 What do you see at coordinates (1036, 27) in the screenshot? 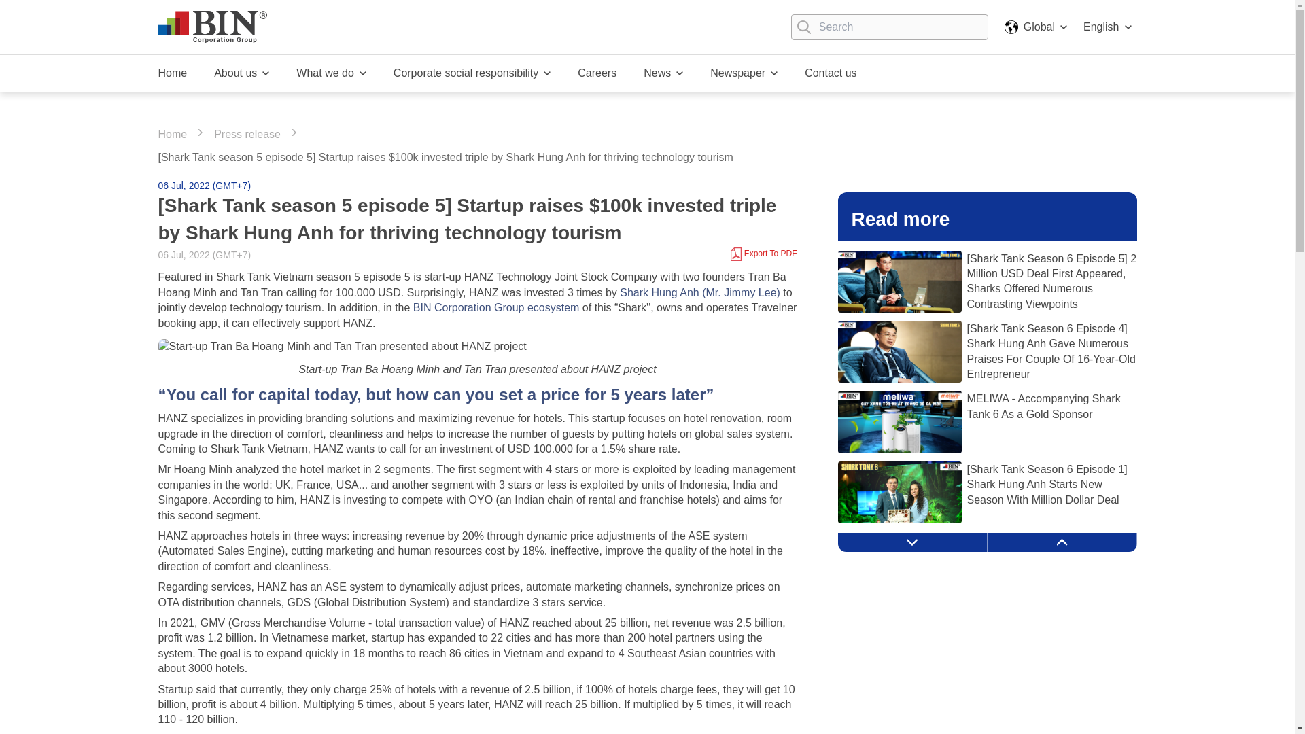
I see `Global` at bounding box center [1036, 27].